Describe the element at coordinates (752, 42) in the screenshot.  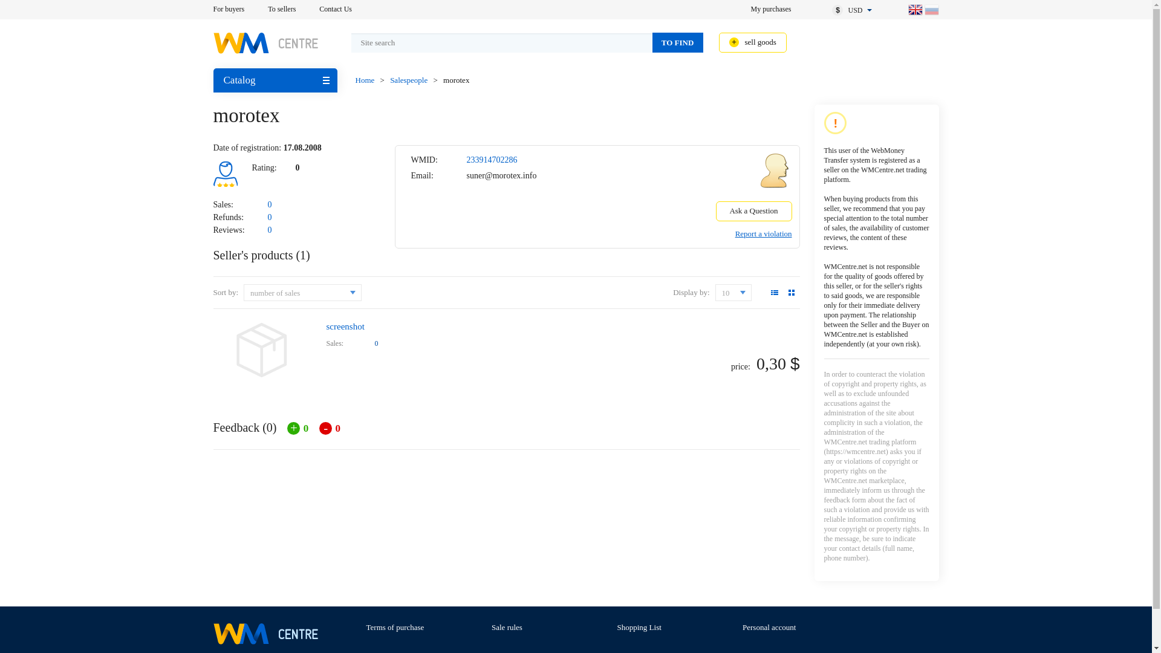
I see `sell goods` at that location.